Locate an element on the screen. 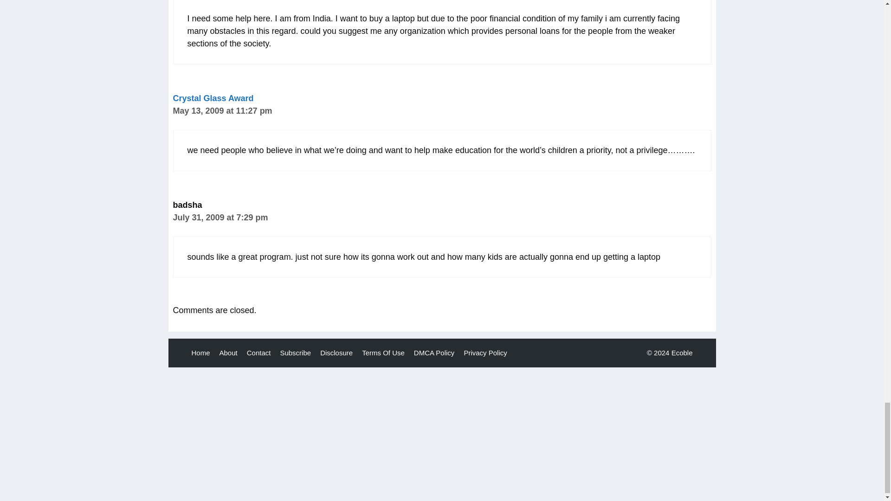 The height and width of the screenshot is (501, 891). About is located at coordinates (228, 353).